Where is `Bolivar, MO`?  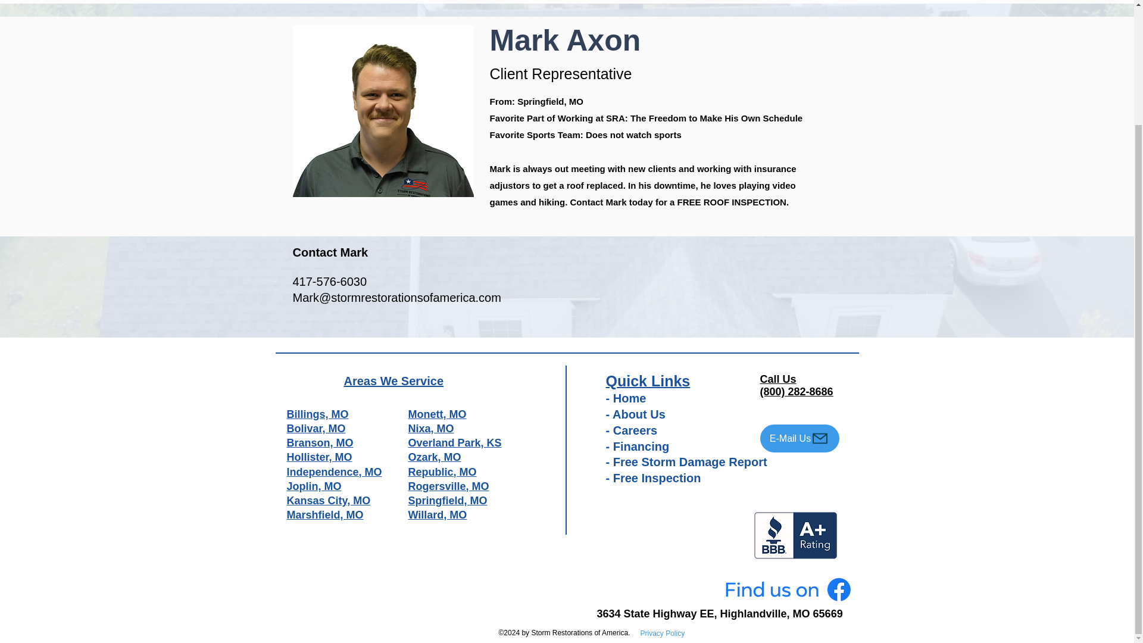
Bolivar, MO is located at coordinates (316, 429).